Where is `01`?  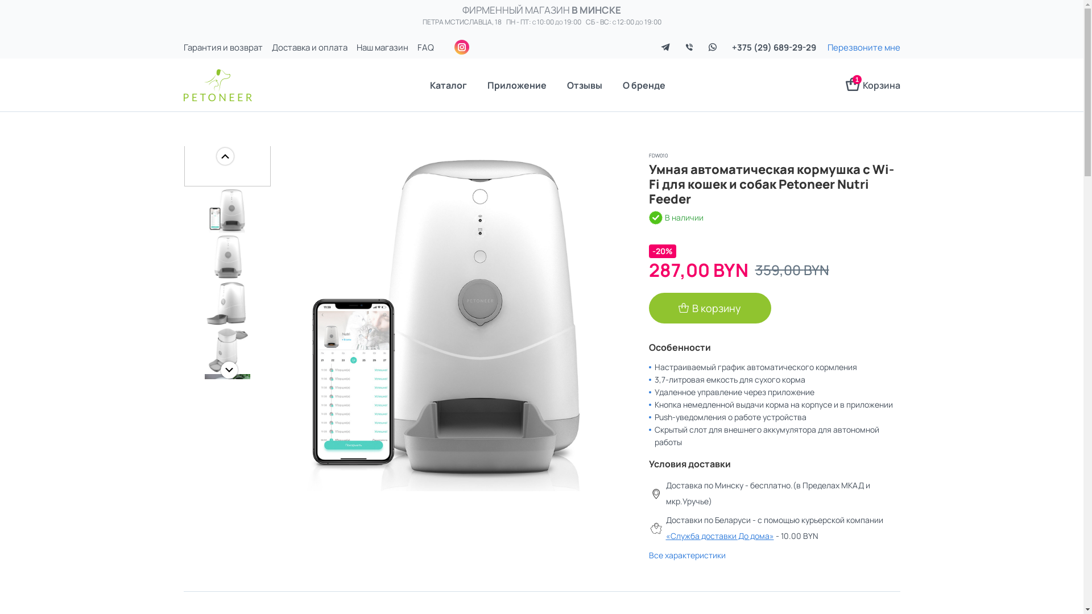
01 is located at coordinates (448, 318).